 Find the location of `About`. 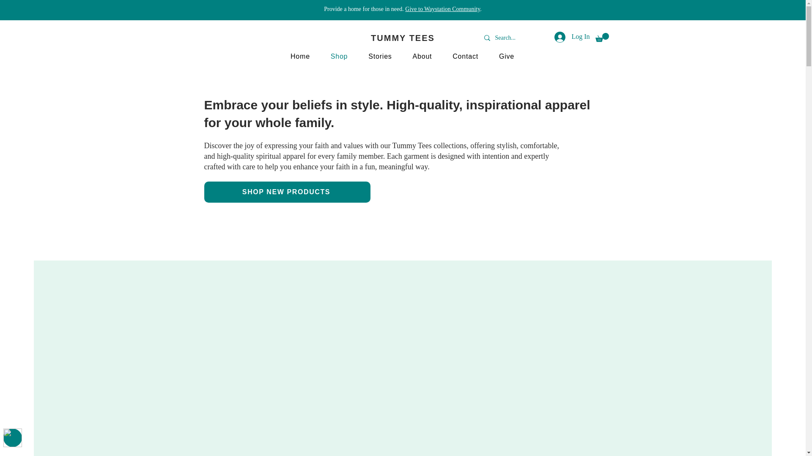

About is located at coordinates (422, 57).